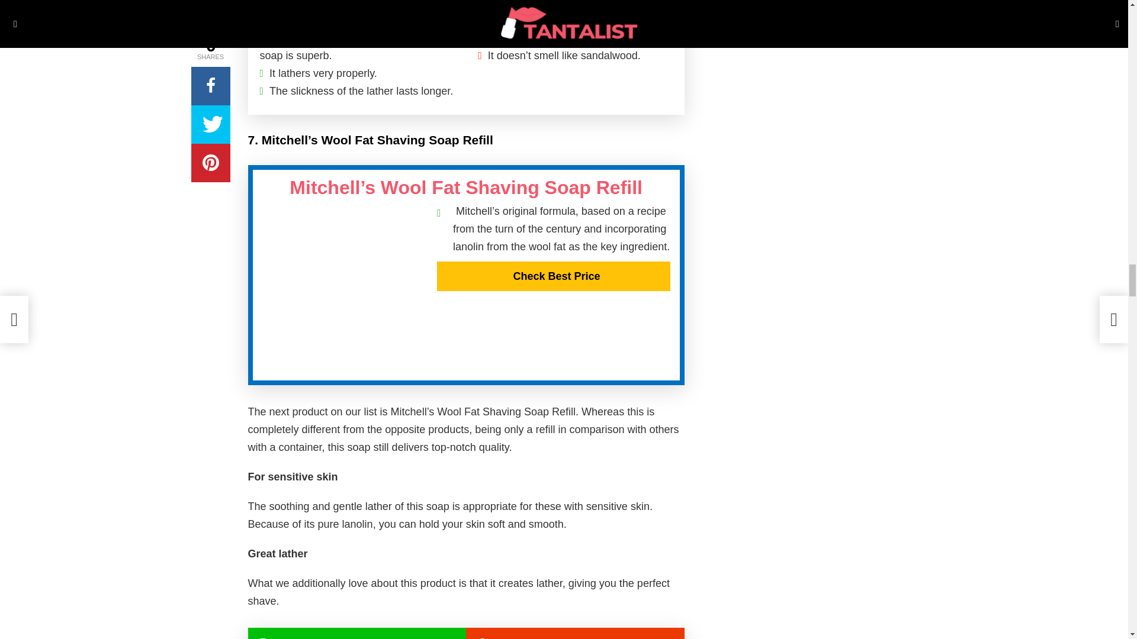 The width and height of the screenshot is (1137, 639). What do you see at coordinates (553, 276) in the screenshot?
I see `Check Best Price` at bounding box center [553, 276].